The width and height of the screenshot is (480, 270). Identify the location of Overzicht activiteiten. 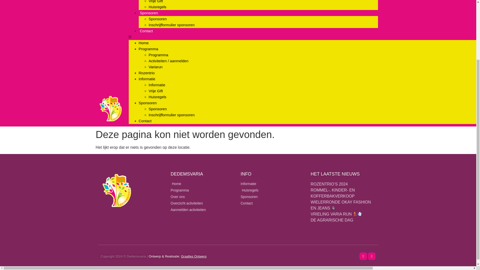
(203, 203).